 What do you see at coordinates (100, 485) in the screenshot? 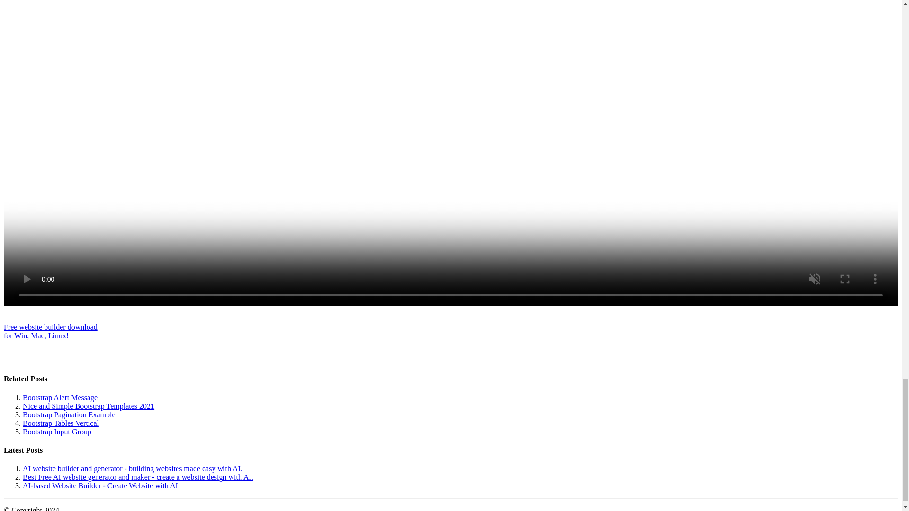
I see `AI-based Website Builder - Create Website with AI` at bounding box center [100, 485].